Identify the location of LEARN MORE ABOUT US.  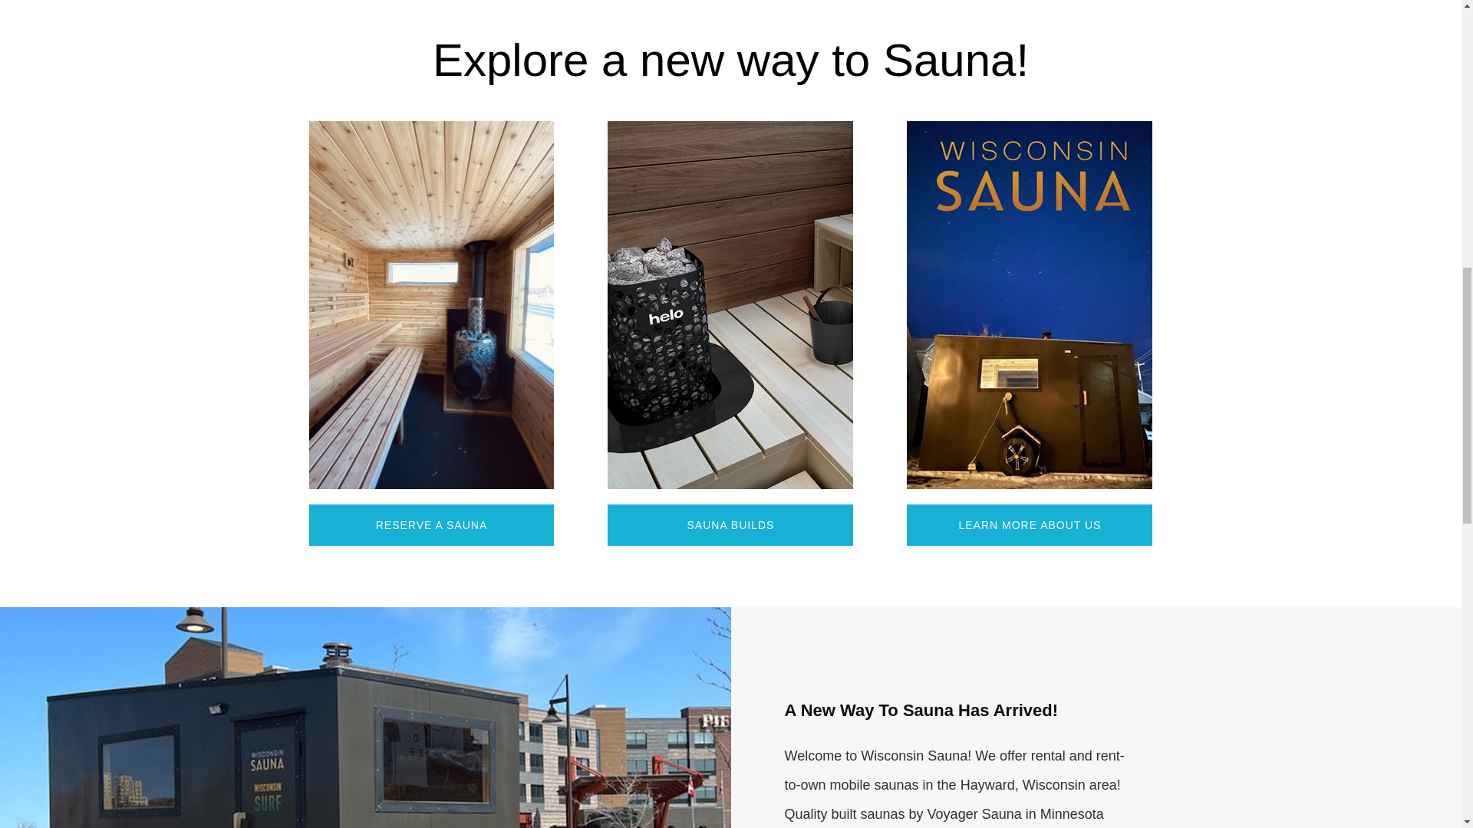
(1030, 524).